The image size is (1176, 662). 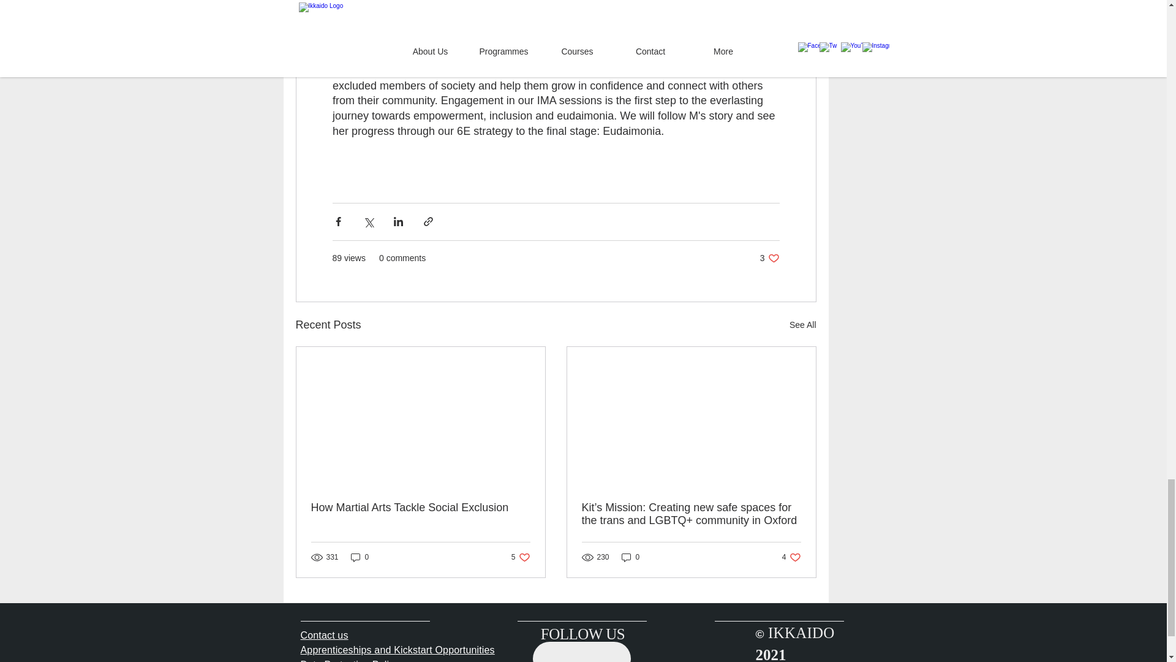 I want to click on 0, so click(x=769, y=257).